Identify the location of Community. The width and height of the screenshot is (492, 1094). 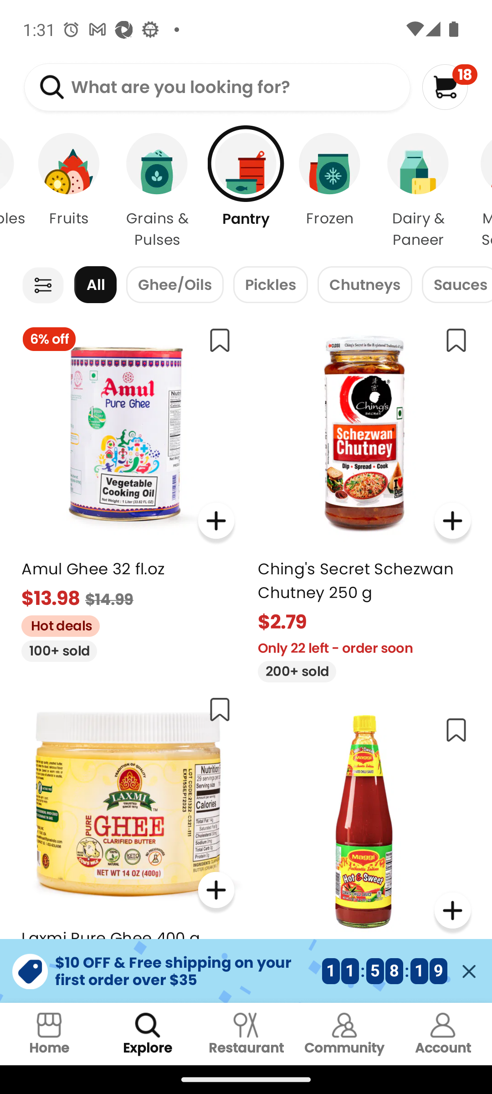
(344, 1034).